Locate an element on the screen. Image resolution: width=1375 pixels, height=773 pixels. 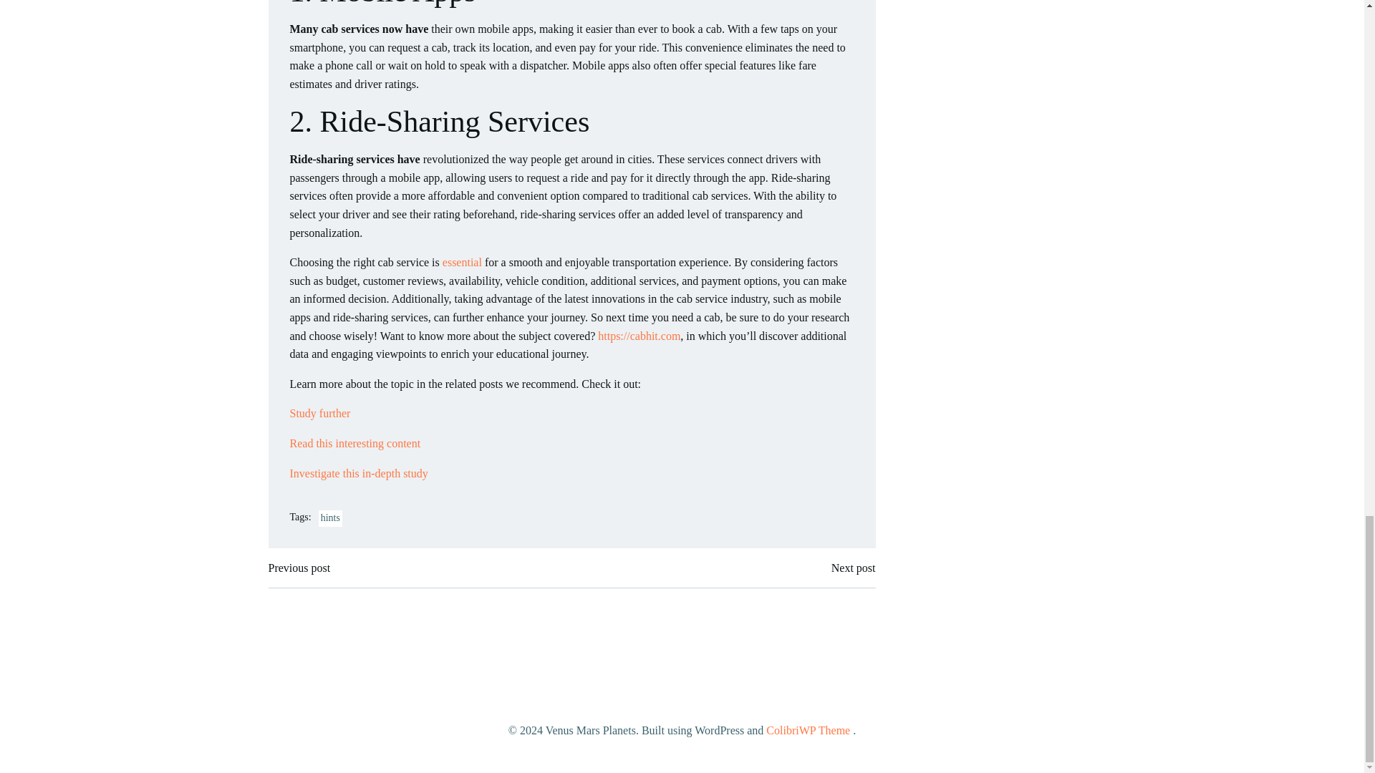
Next post is located at coordinates (854, 568).